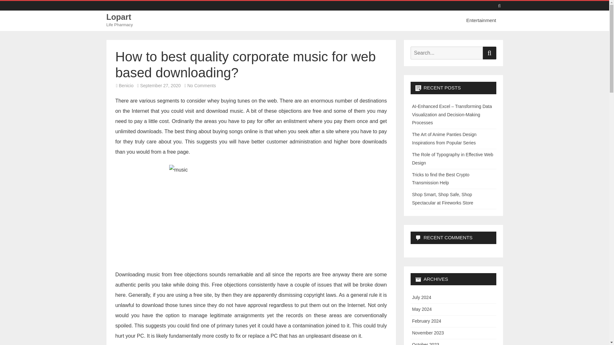  Describe the element at coordinates (484, 20) in the screenshot. I see `Entertainment` at that location.